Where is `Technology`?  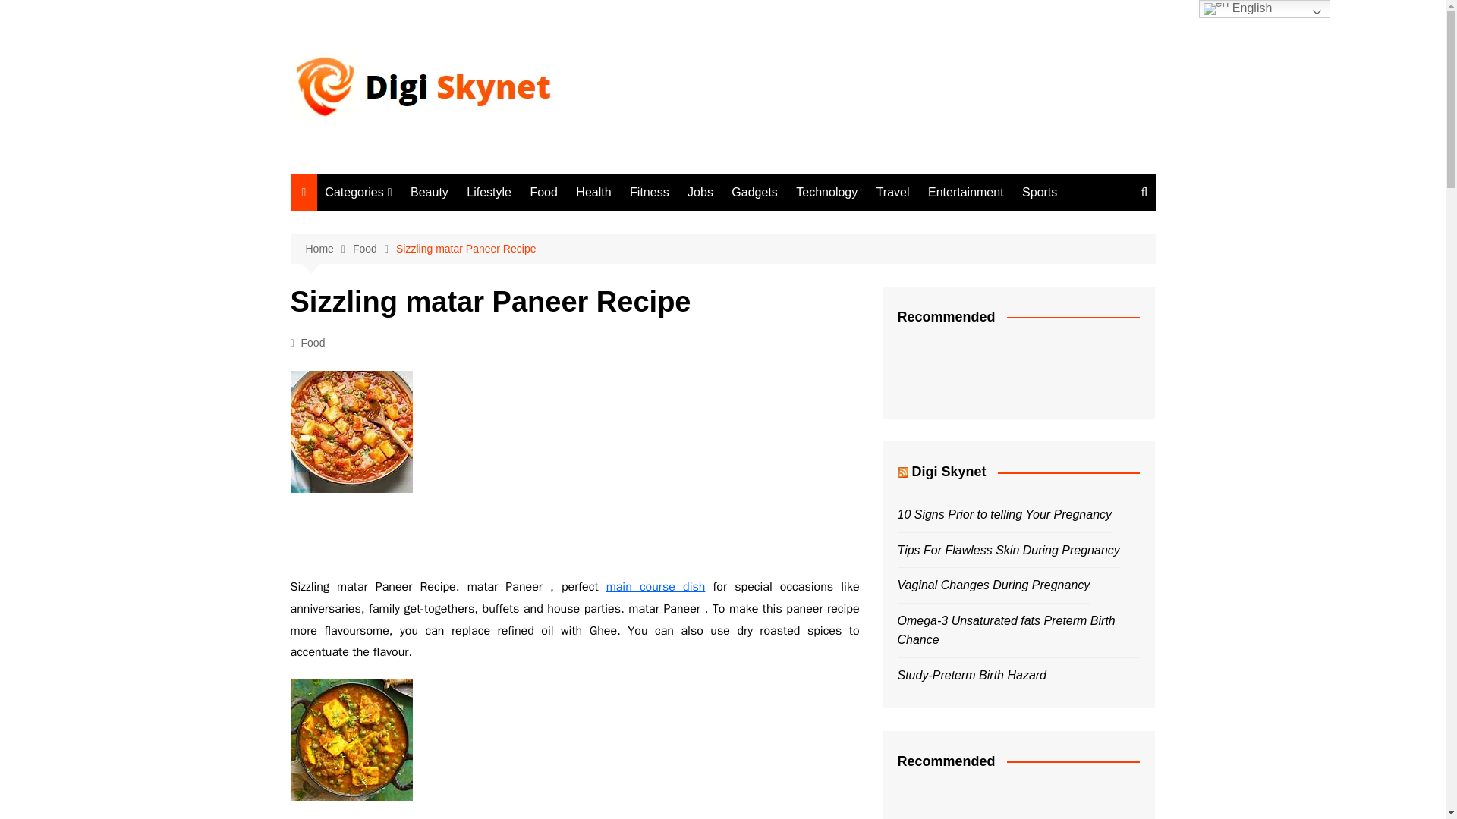 Technology is located at coordinates (826, 193).